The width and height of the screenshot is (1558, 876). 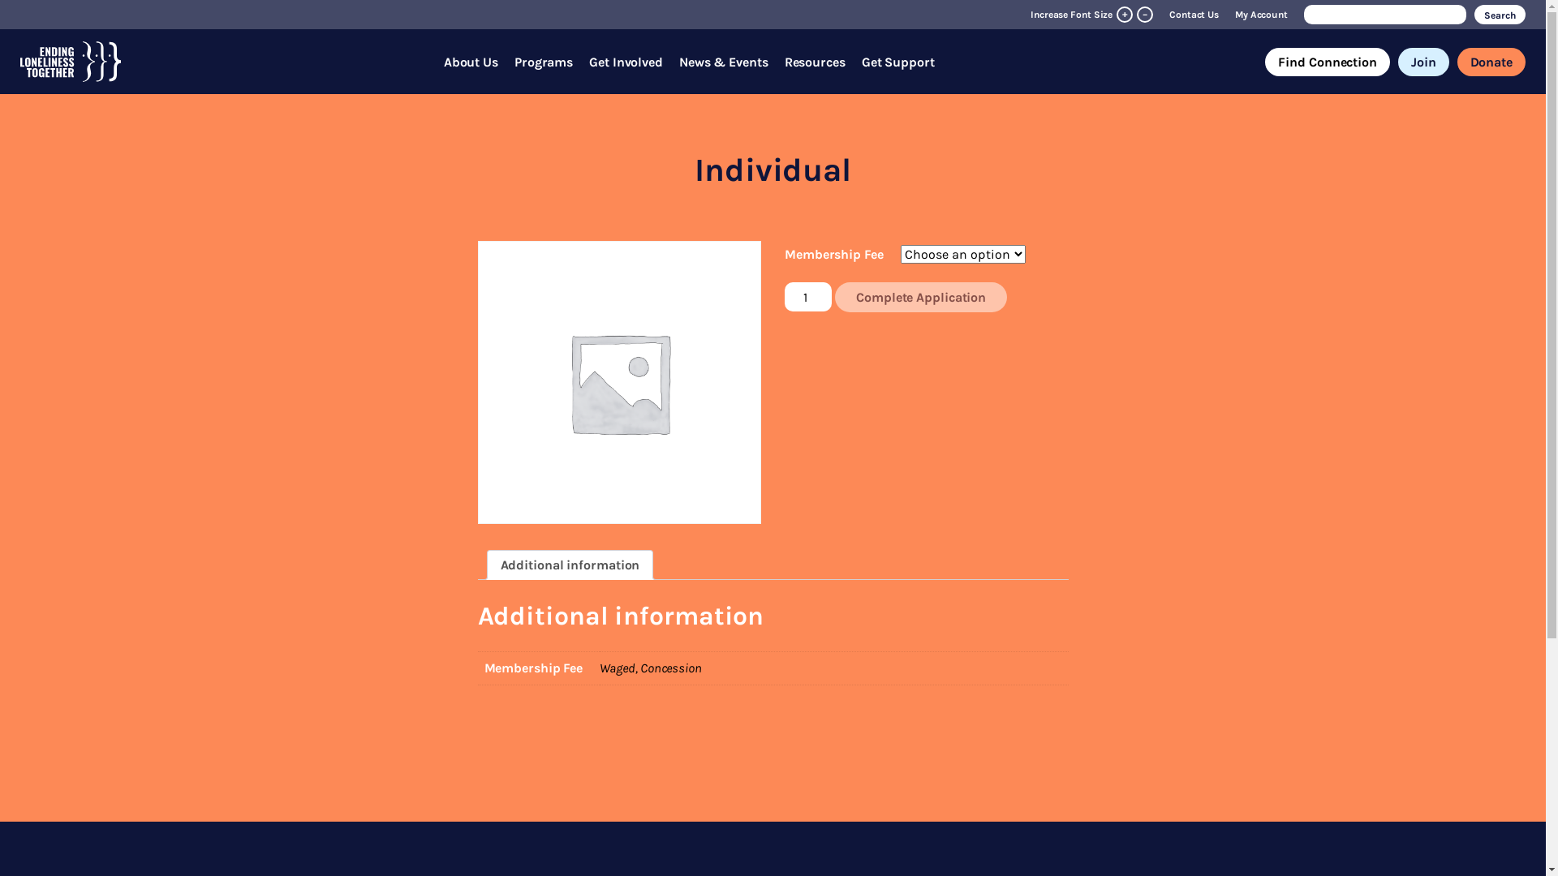 What do you see at coordinates (626, 62) in the screenshot?
I see `Get Involved` at bounding box center [626, 62].